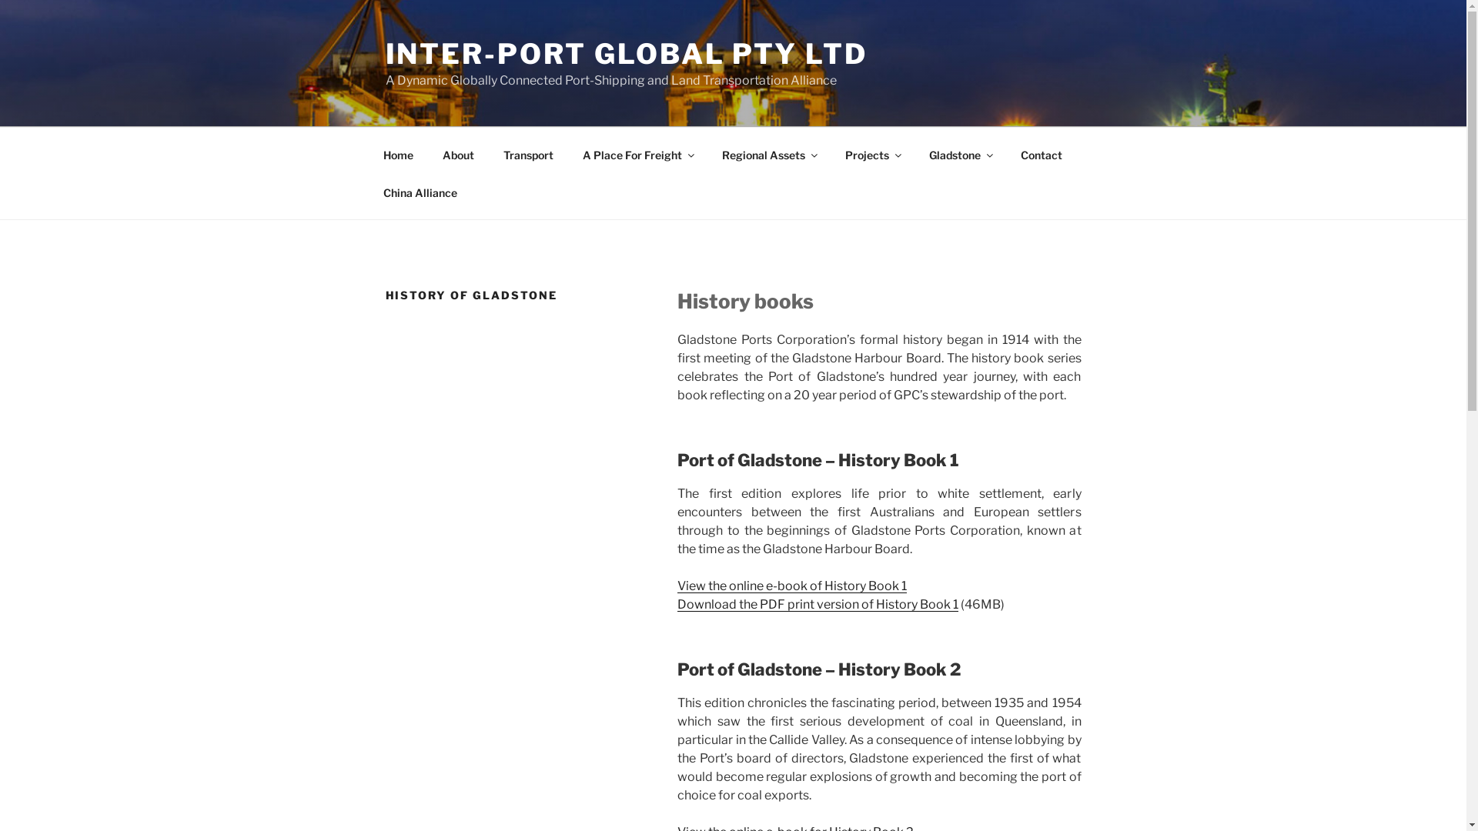  What do you see at coordinates (768, 154) in the screenshot?
I see `Regional Assets` at bounding box center [768, 154].